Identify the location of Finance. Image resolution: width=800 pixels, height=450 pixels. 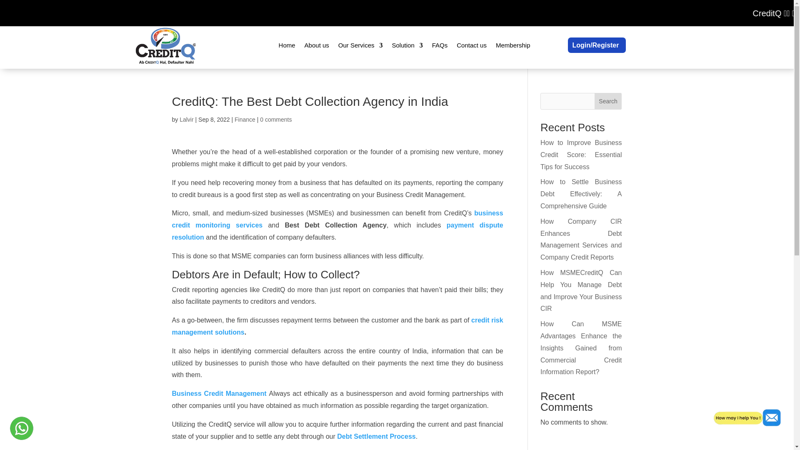
(245, 119).